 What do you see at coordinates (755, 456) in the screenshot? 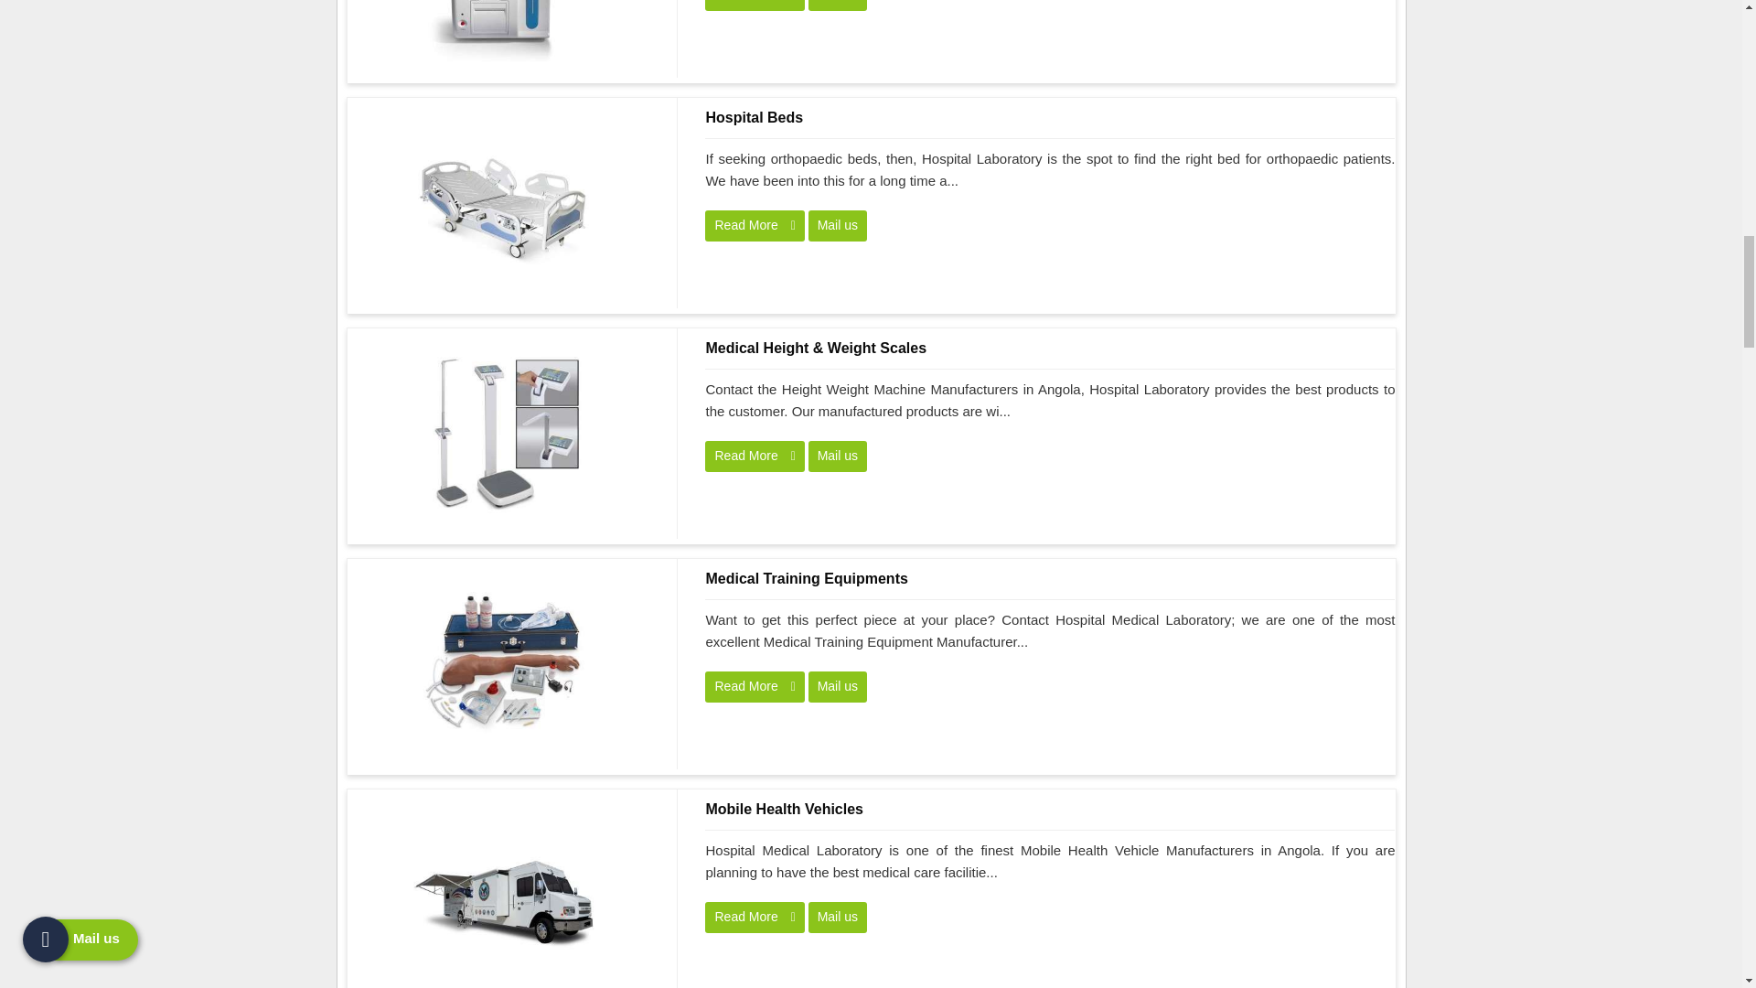
I see `Read More` at bounding box center [755, 456].